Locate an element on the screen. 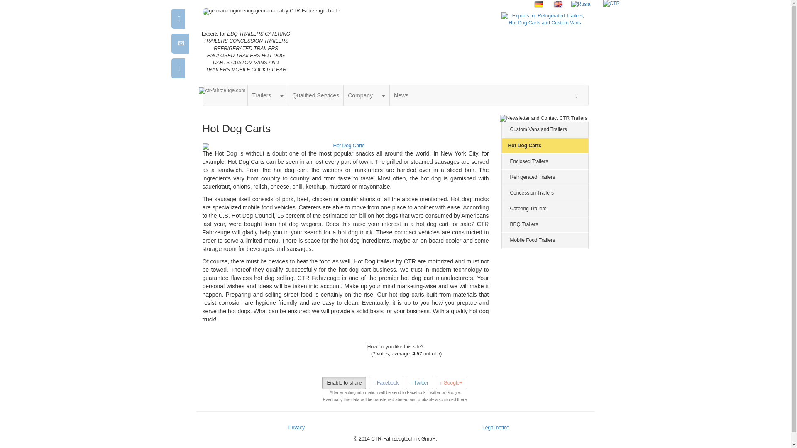 The height and width of the screenshot is (448, 797). german-engineering-german-quality-CTR-Fahrzeuge-Trailer is located at coordinates (345, 12).